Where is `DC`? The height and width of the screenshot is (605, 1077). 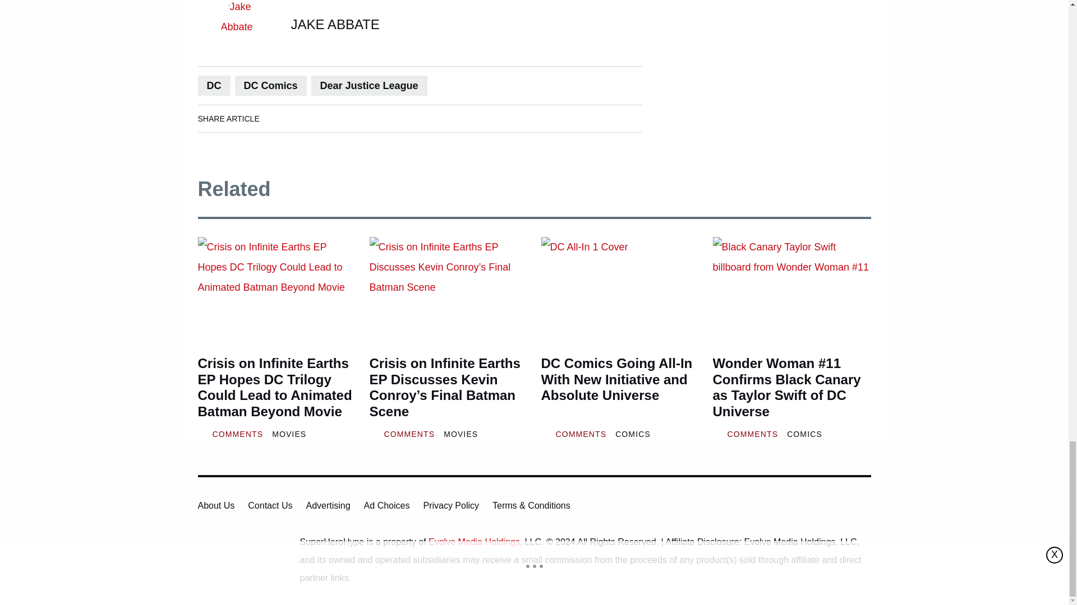 DC is located at coordinates (213, 85).